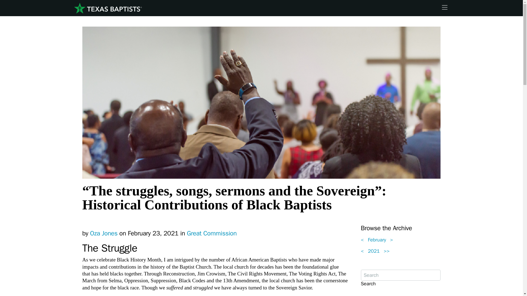 Image resolution: width=527 pixels, height=296 pixels. What do you see at coordinates (108, 8) in the screenshot?
I see `Home` at bounding box center [108, 8].